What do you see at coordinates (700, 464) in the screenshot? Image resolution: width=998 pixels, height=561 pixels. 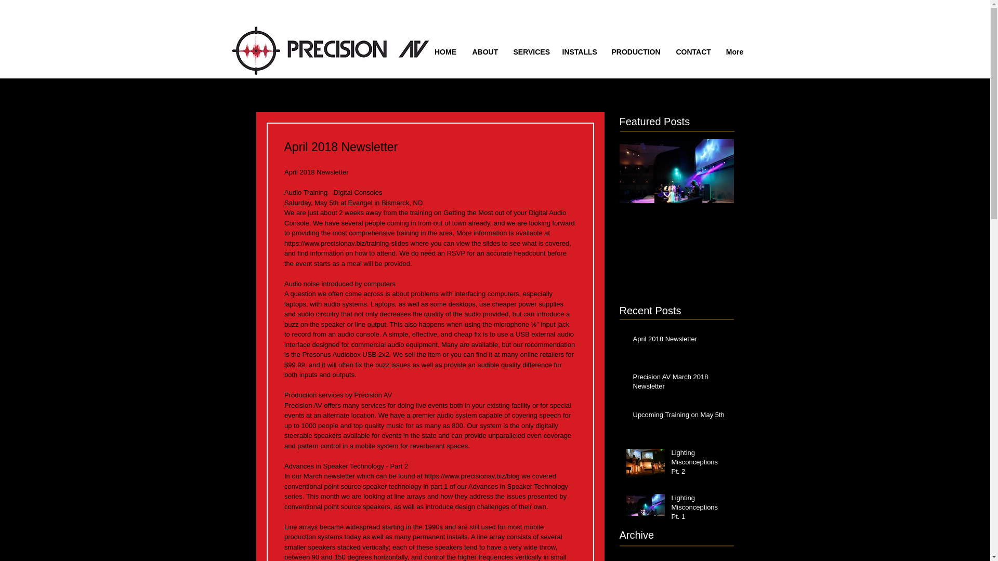 I see `Lighting Misconceptions Pt. 2` at bounding box center [700, 464].